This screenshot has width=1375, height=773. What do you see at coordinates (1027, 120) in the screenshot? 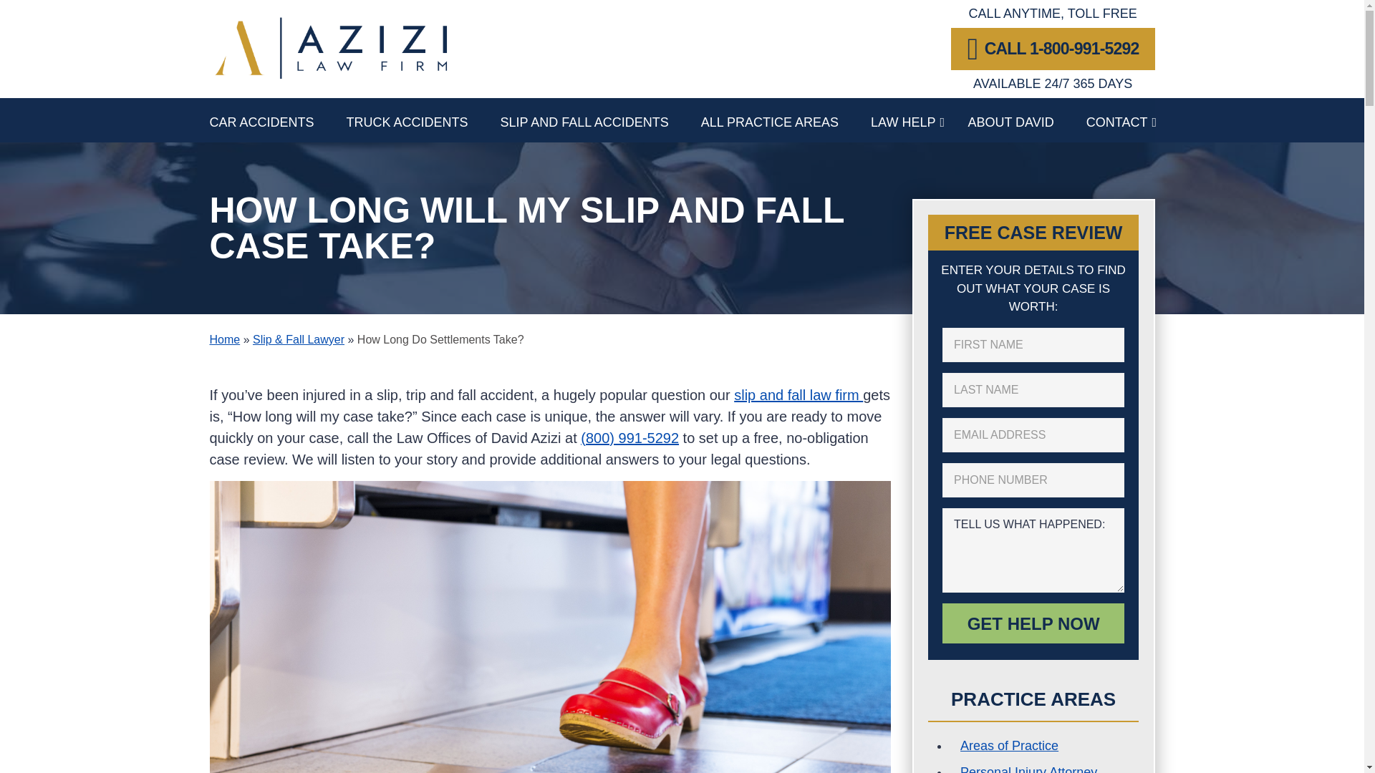
I see `ABOUT DAVID` at bounding box center [1027, 120].